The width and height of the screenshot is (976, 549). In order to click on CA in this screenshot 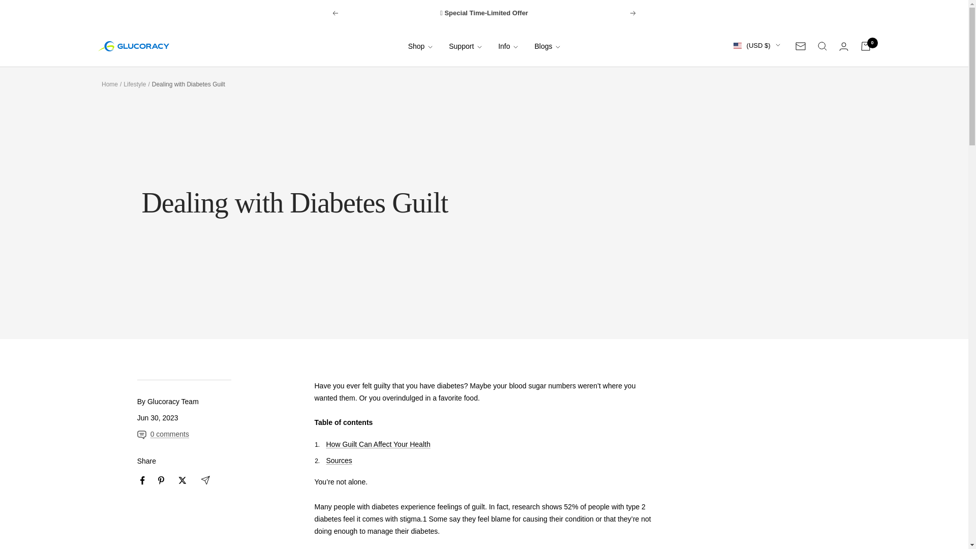, I will do `click(420, 46)`.